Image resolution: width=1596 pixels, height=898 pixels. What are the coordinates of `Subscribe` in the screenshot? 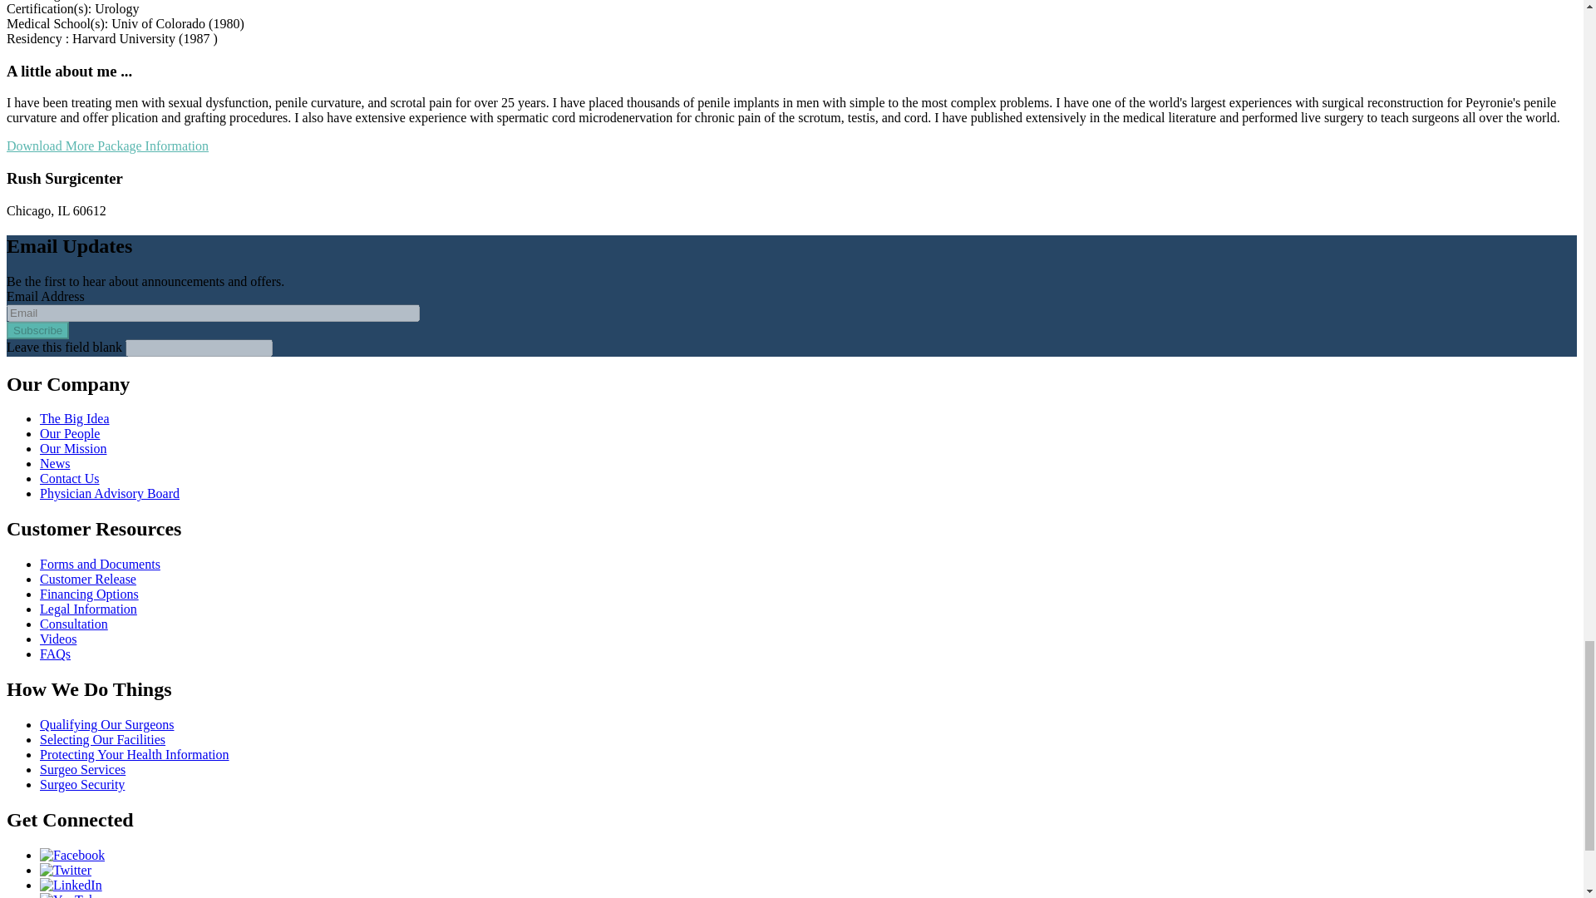 It's located at (37, 330).